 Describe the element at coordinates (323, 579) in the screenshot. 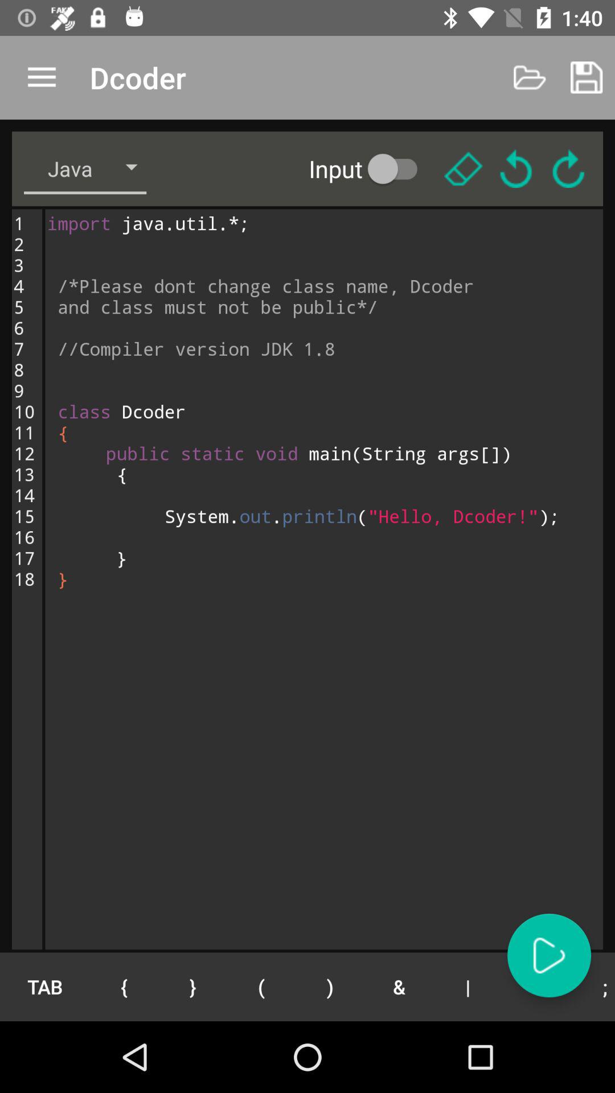

I see `tap button above the tab button` at that location.